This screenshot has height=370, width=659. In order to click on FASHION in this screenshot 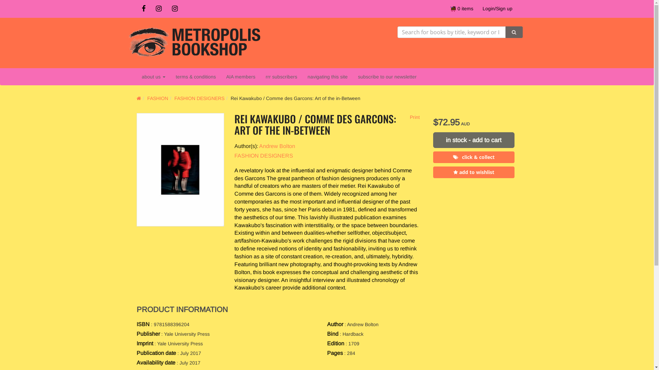, I will do `click(157, 98)`.